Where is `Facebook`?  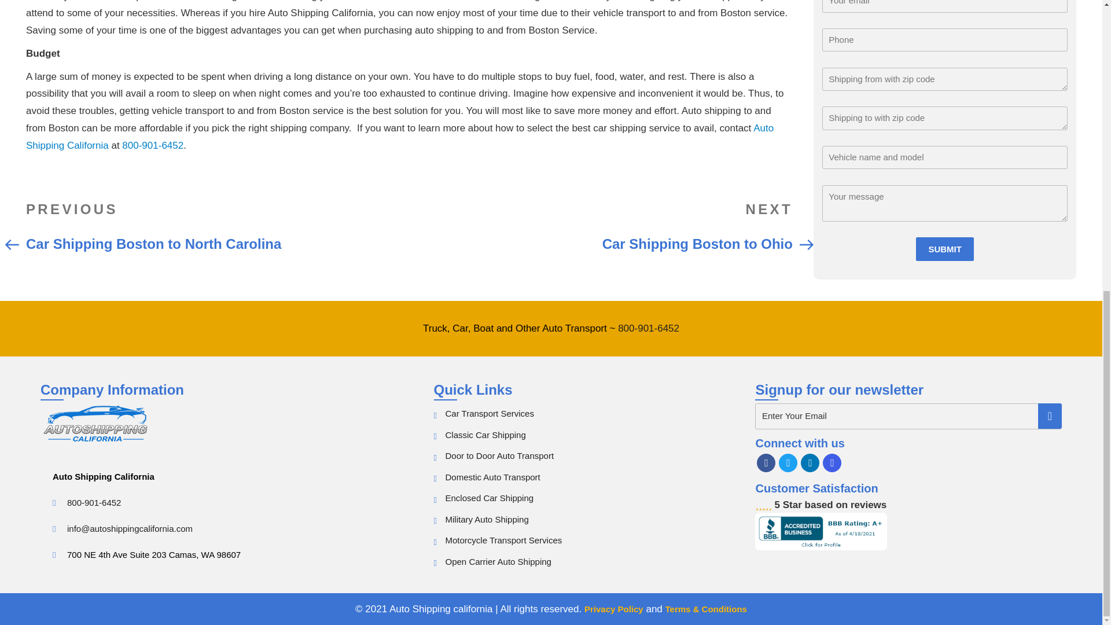 Facebook is located at coordinates (648, 328).